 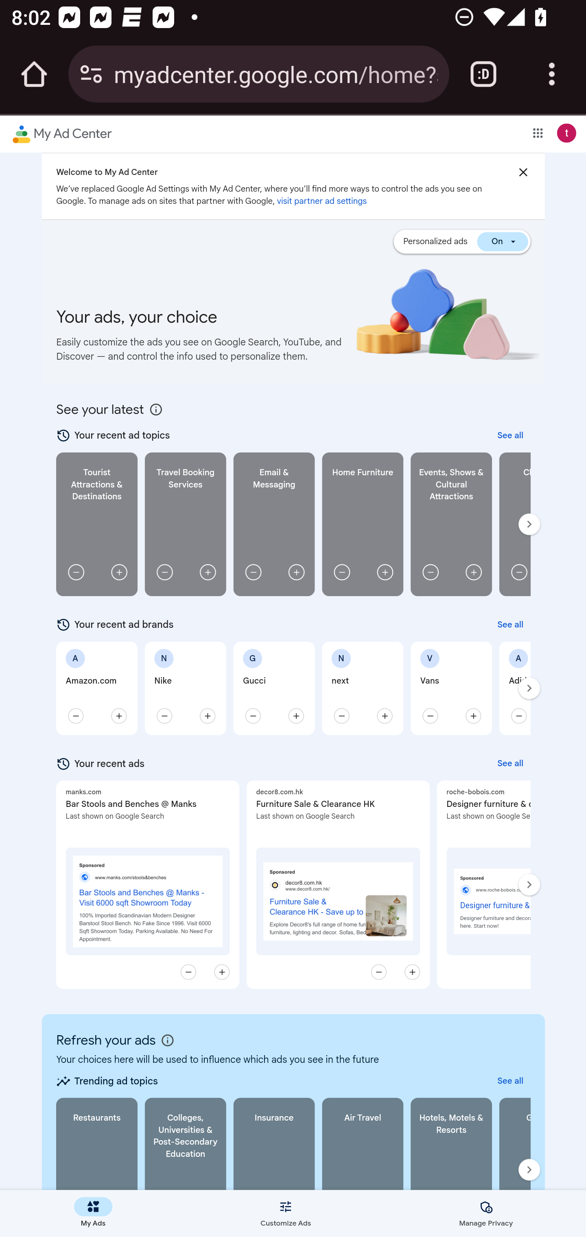 I want to click on See all ad topics, so click(x=510, y=1081).